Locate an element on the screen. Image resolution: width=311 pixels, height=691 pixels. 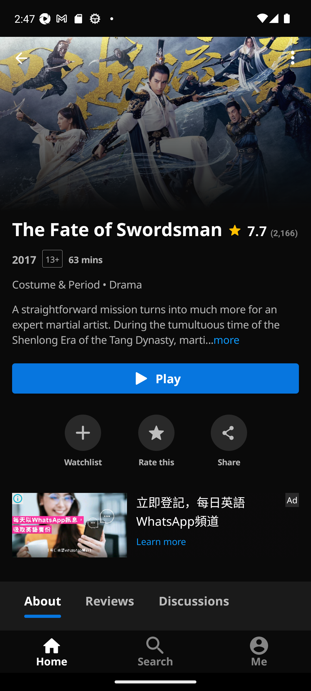
Discussions is located at coordinates (194, 599).